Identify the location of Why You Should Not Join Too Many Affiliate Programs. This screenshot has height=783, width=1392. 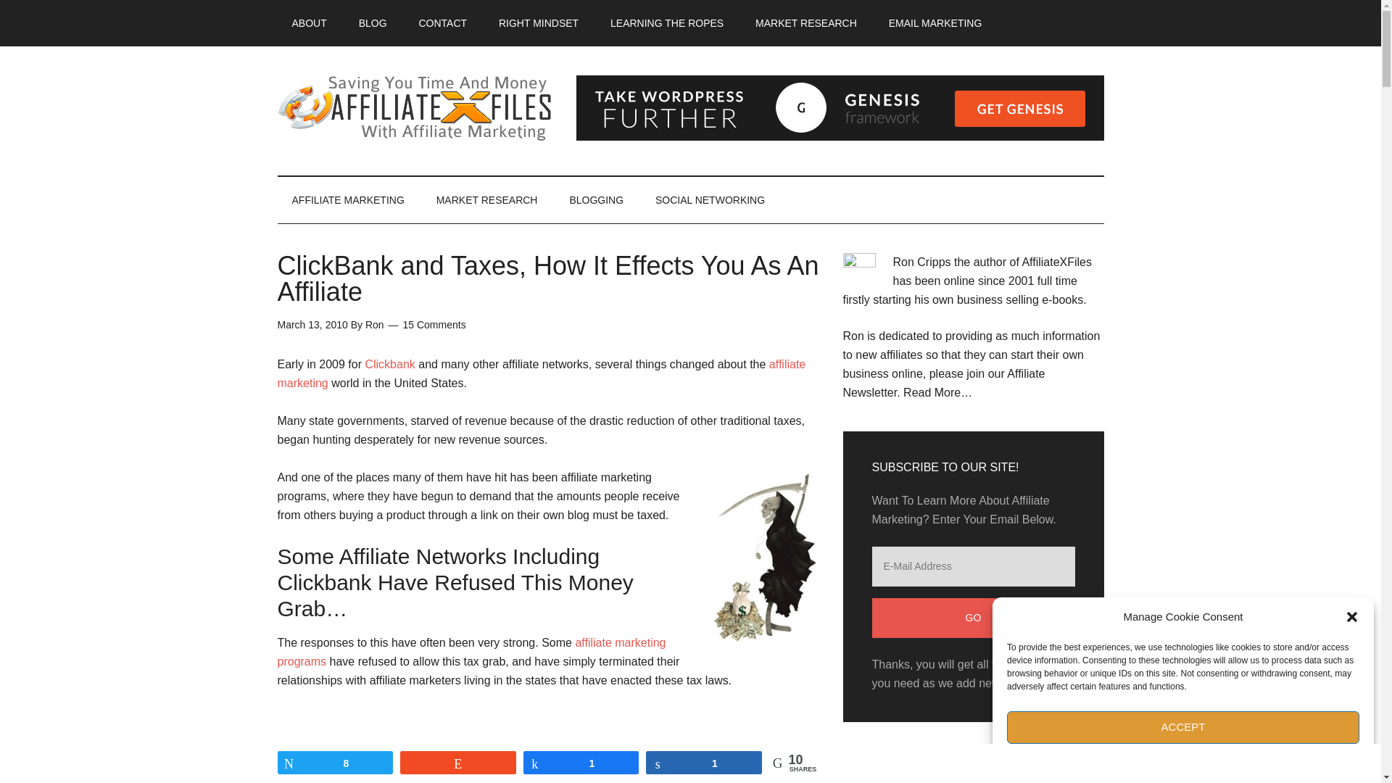
(471, 652).